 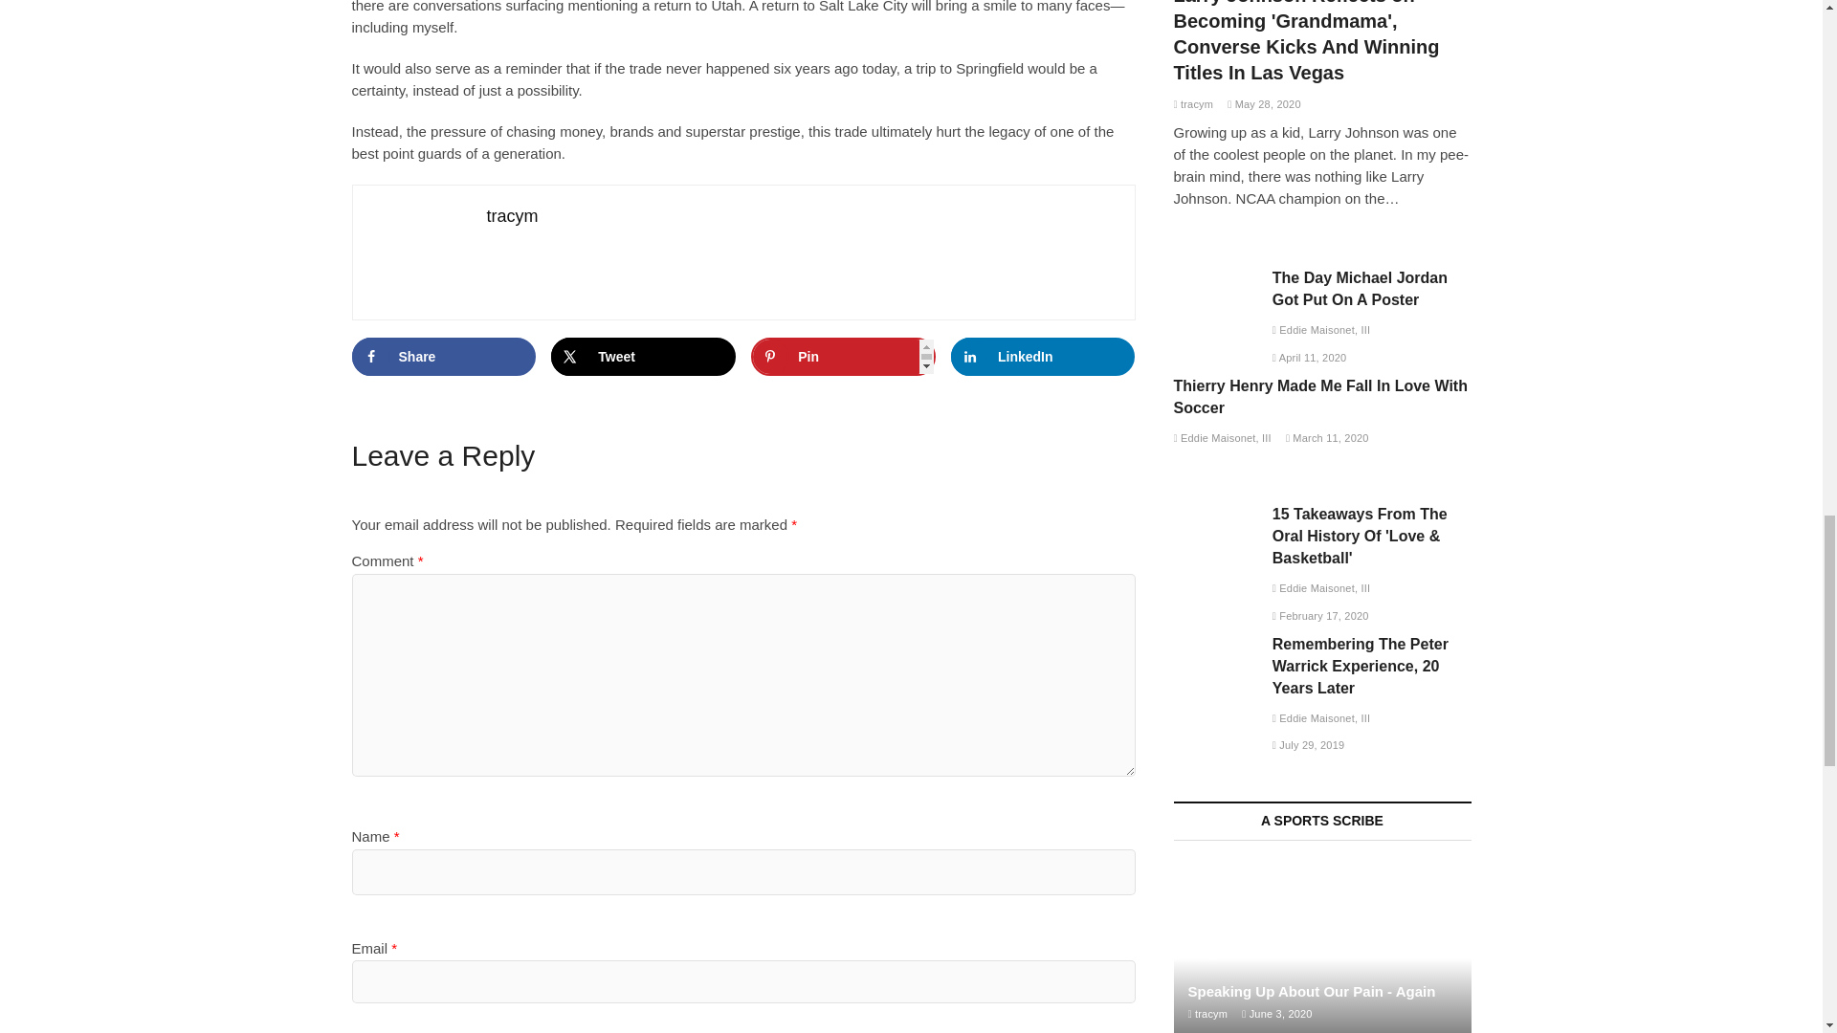 What do you see at coordinates (843, 357) in the screenshot?
I see `Save to Pinterest` at bounding box center [843, 357].